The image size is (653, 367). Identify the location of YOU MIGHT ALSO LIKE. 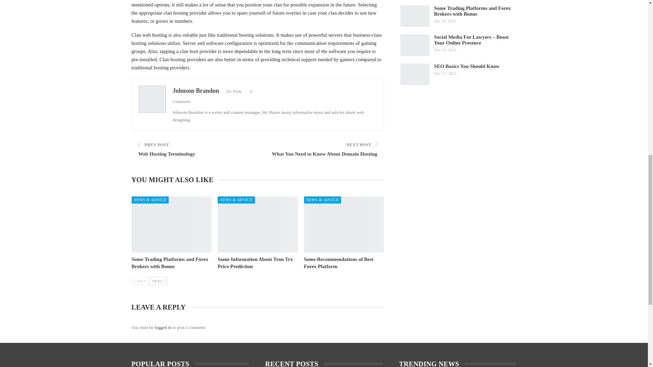
(175, 180).